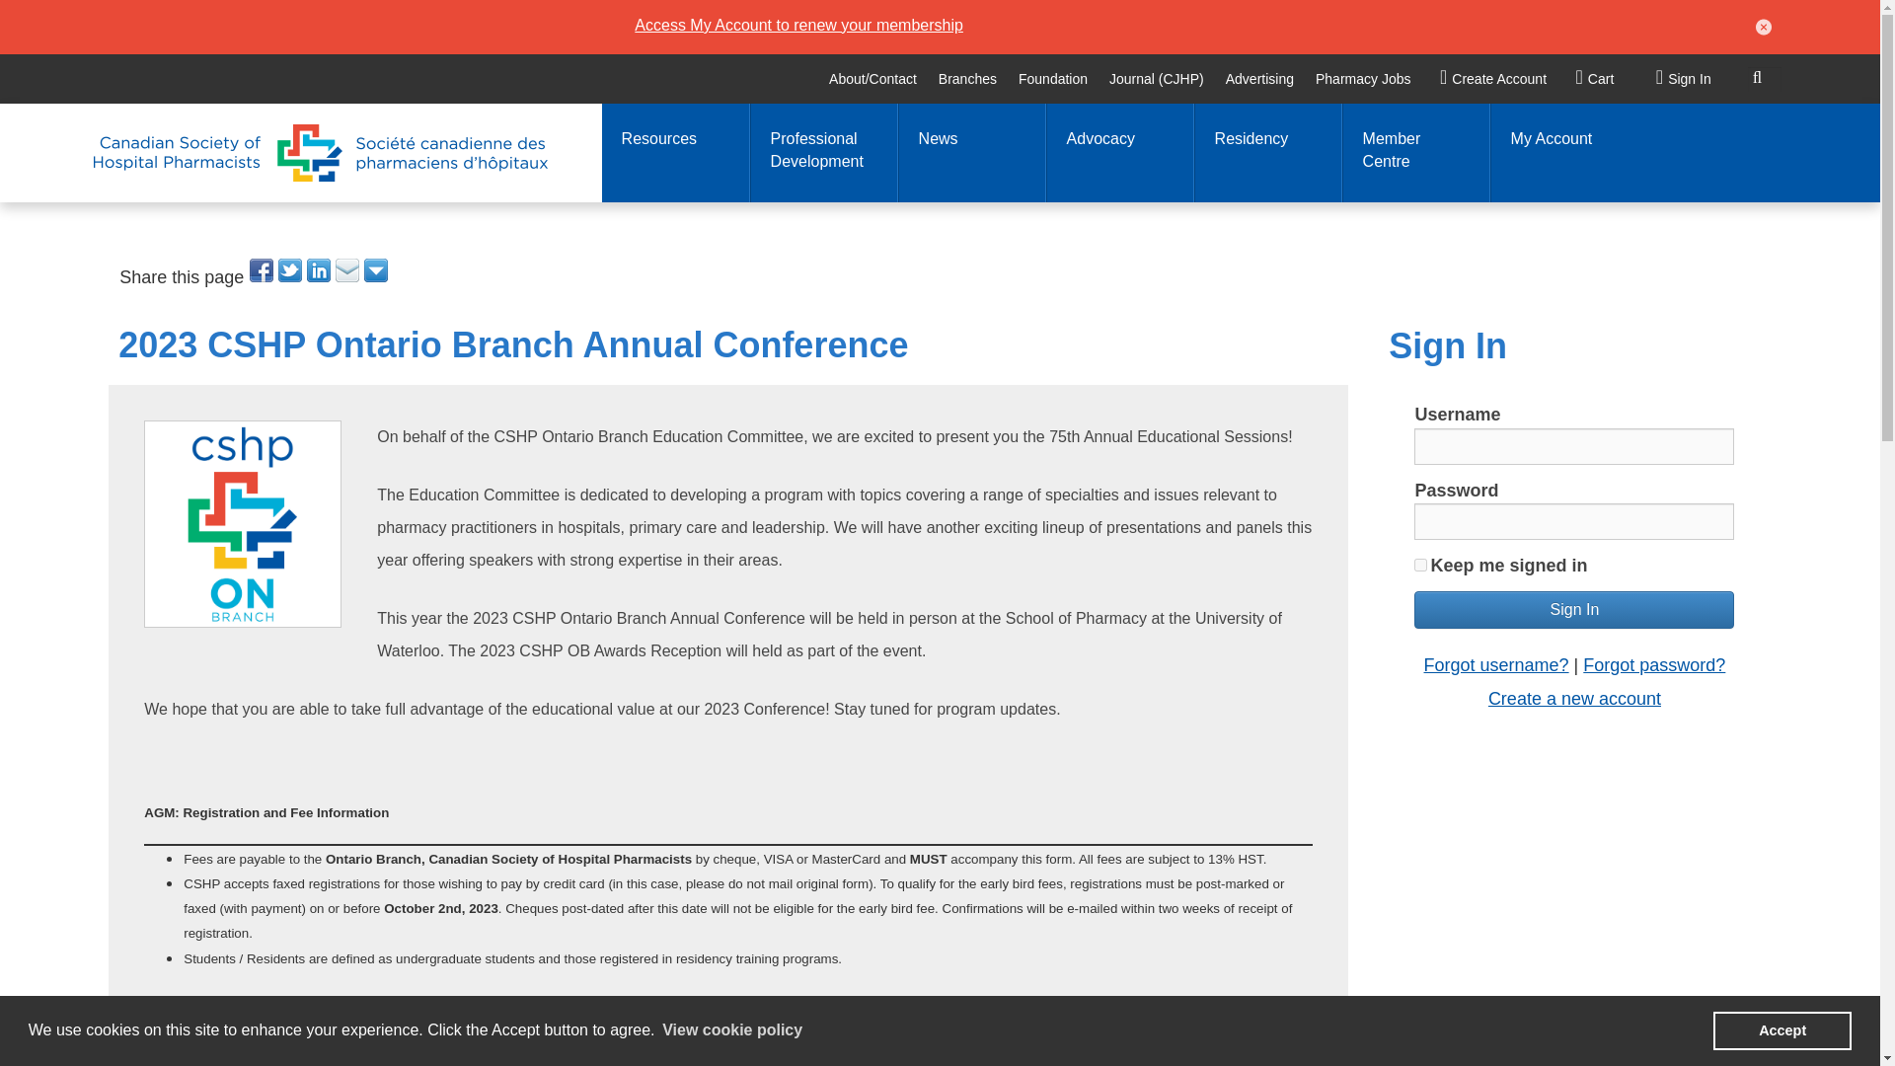  What do you see at coordinates (1591, 79) in the screenshot?
I see `Cart` at bounding box center [1591, 79].